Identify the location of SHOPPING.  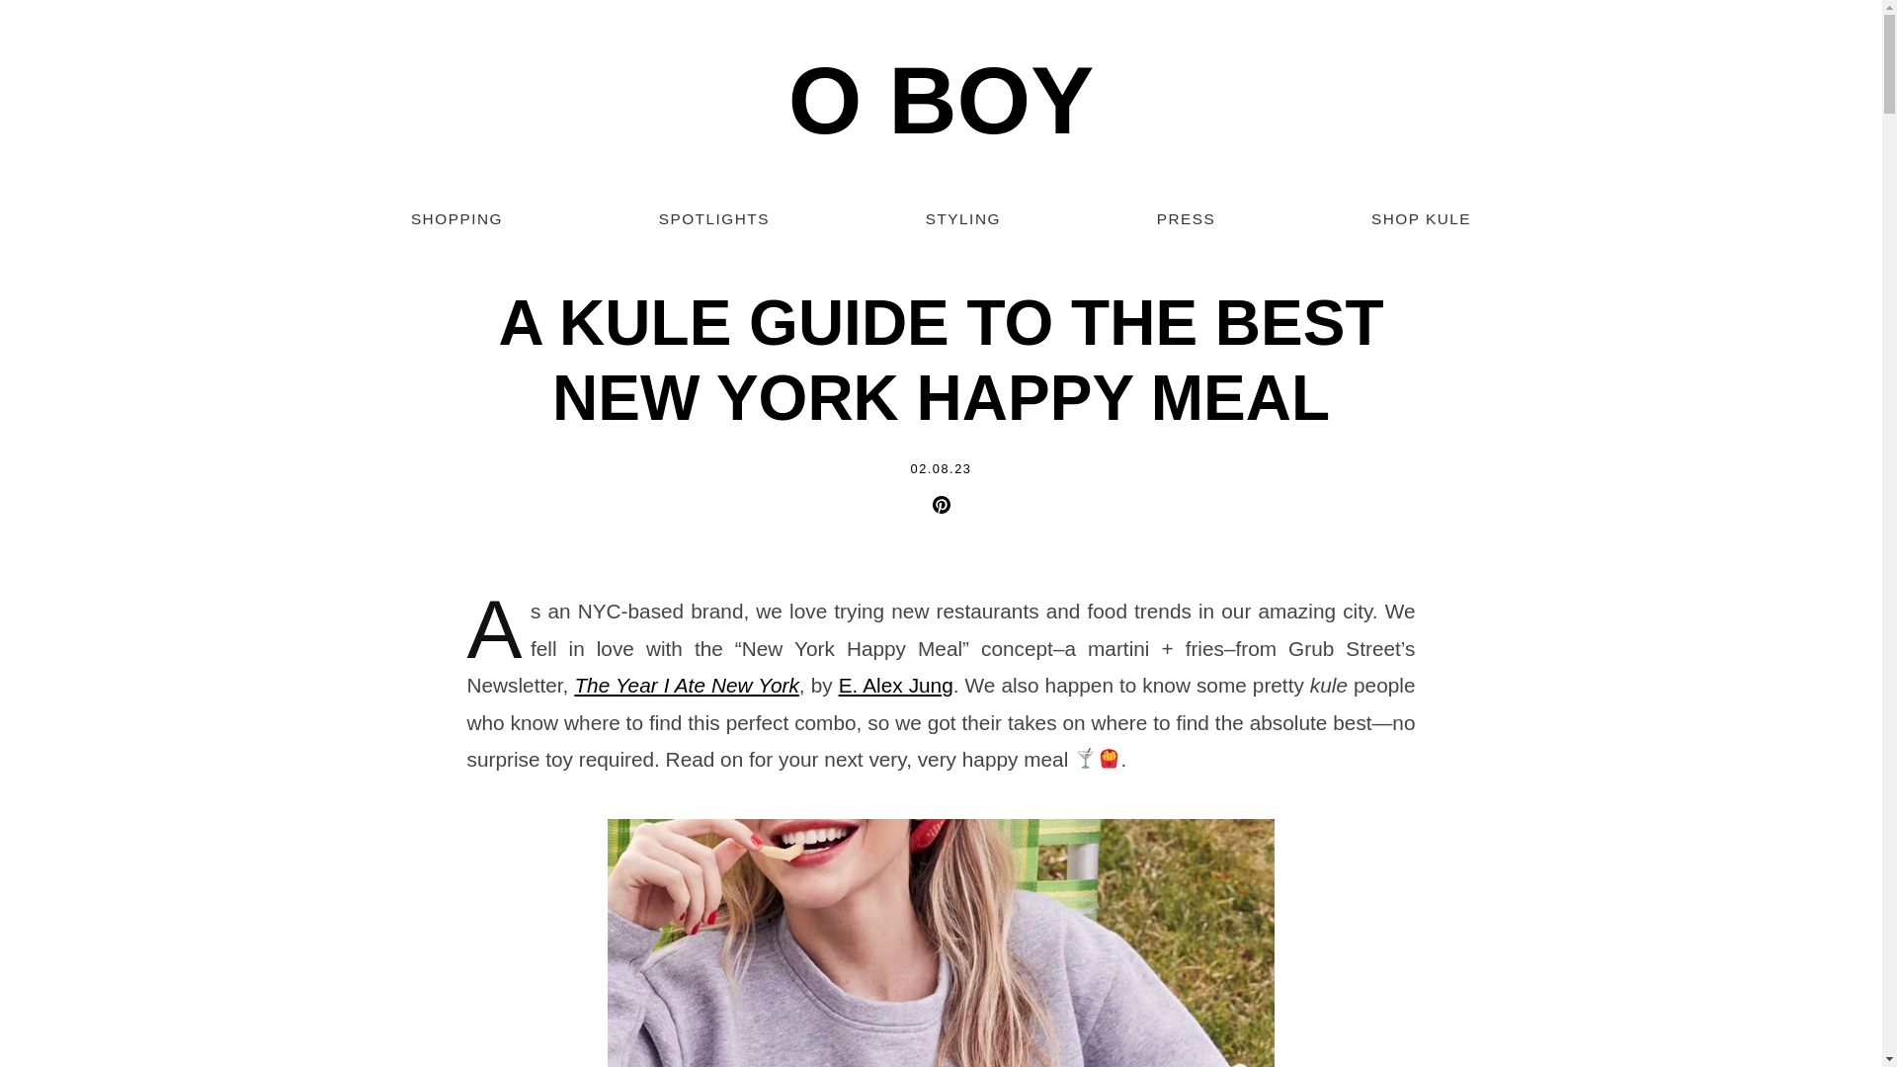
(456, 219).